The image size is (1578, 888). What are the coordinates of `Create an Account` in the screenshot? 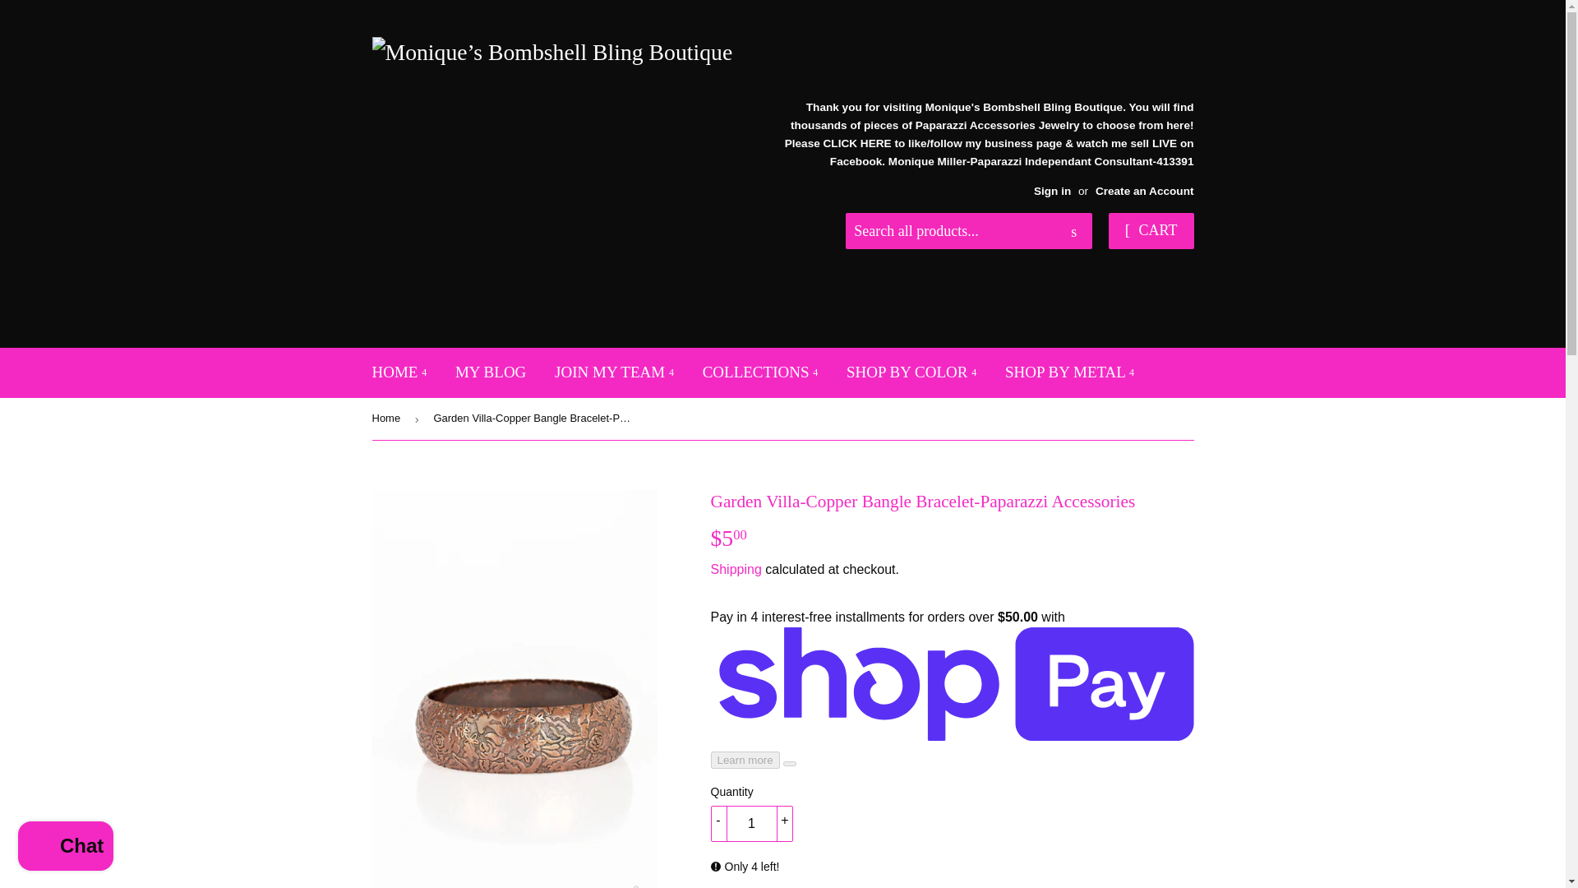 It's located at (1144, 191).